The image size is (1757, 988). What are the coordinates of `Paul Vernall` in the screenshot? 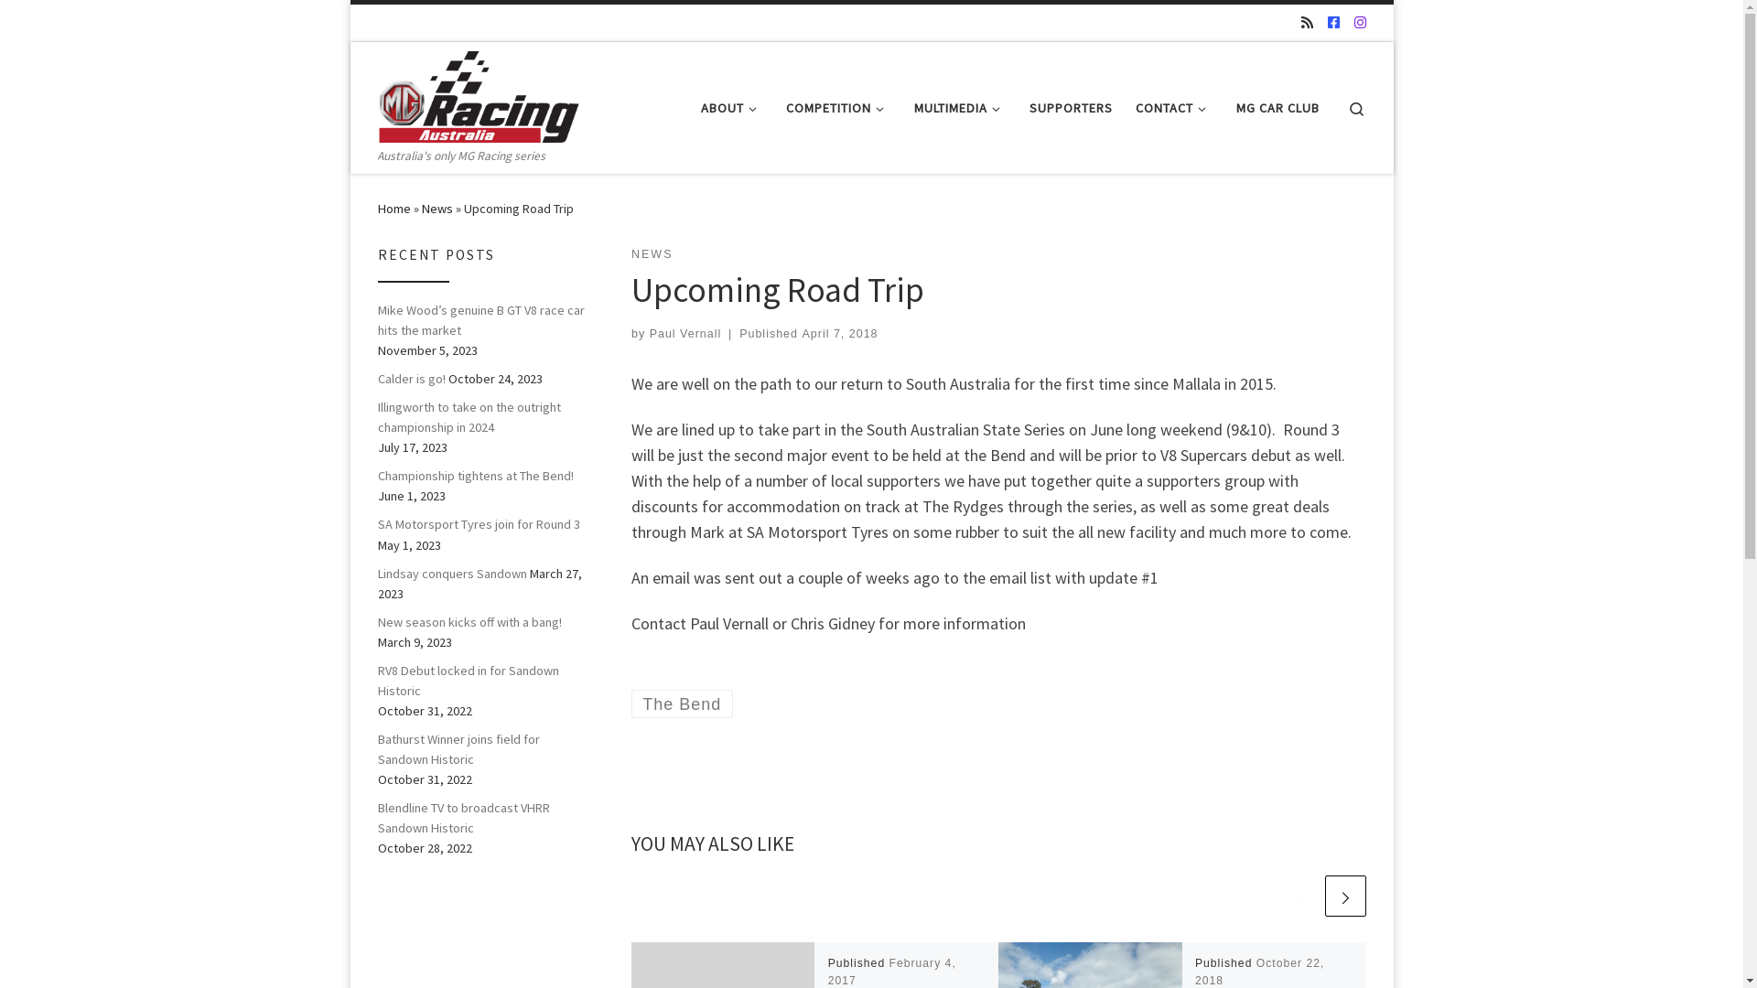 It's located at (686, 334).